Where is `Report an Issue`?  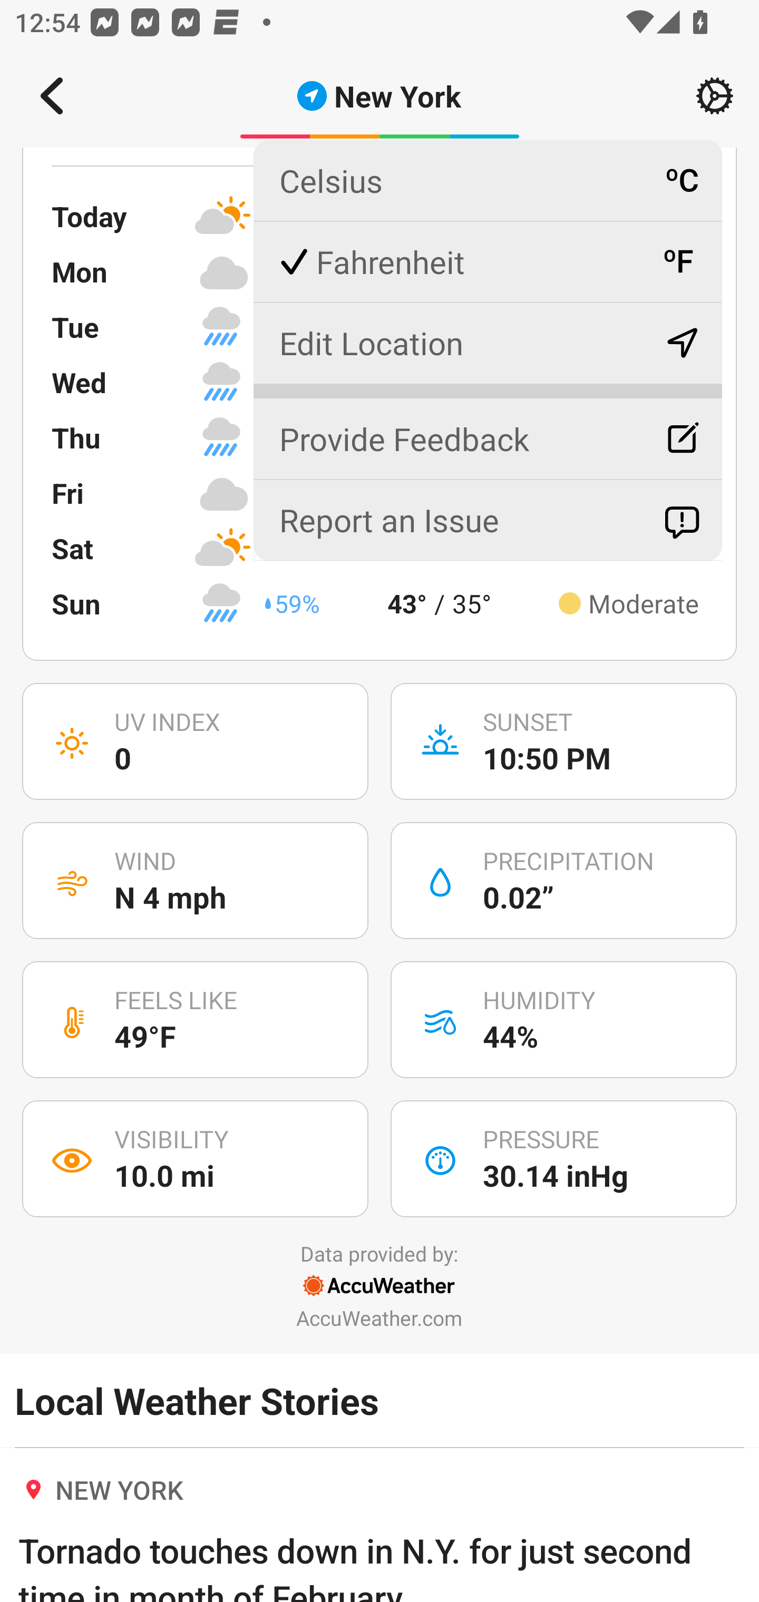
Report an Issue is located at coordinates (487, 520).